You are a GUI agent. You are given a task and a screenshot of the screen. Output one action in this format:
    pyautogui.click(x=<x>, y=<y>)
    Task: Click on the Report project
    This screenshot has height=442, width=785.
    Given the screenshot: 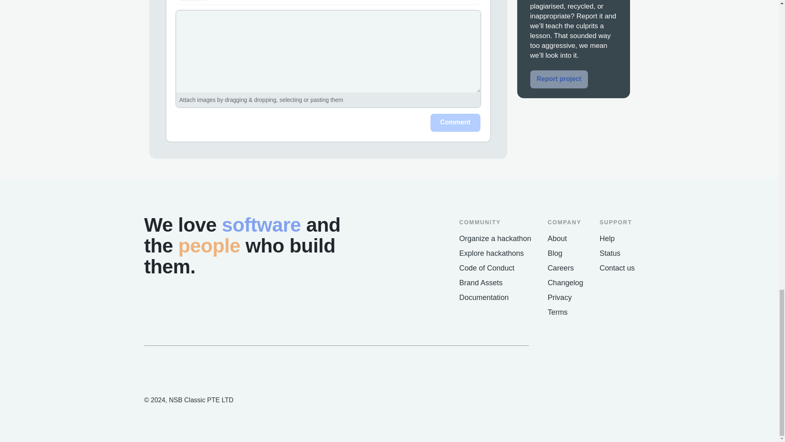 What is the action you would take?
    pyautogui.click(x=558, y=79)
    